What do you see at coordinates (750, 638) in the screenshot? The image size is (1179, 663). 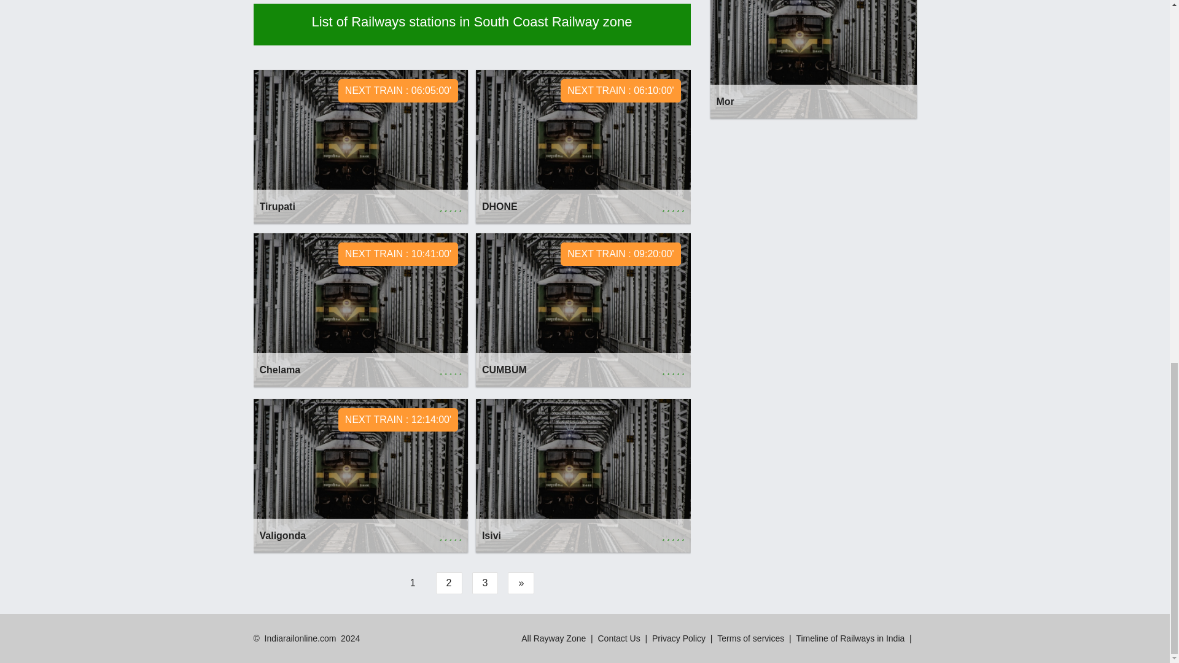 I see `  Isivi` at bounding box center [750, 638].